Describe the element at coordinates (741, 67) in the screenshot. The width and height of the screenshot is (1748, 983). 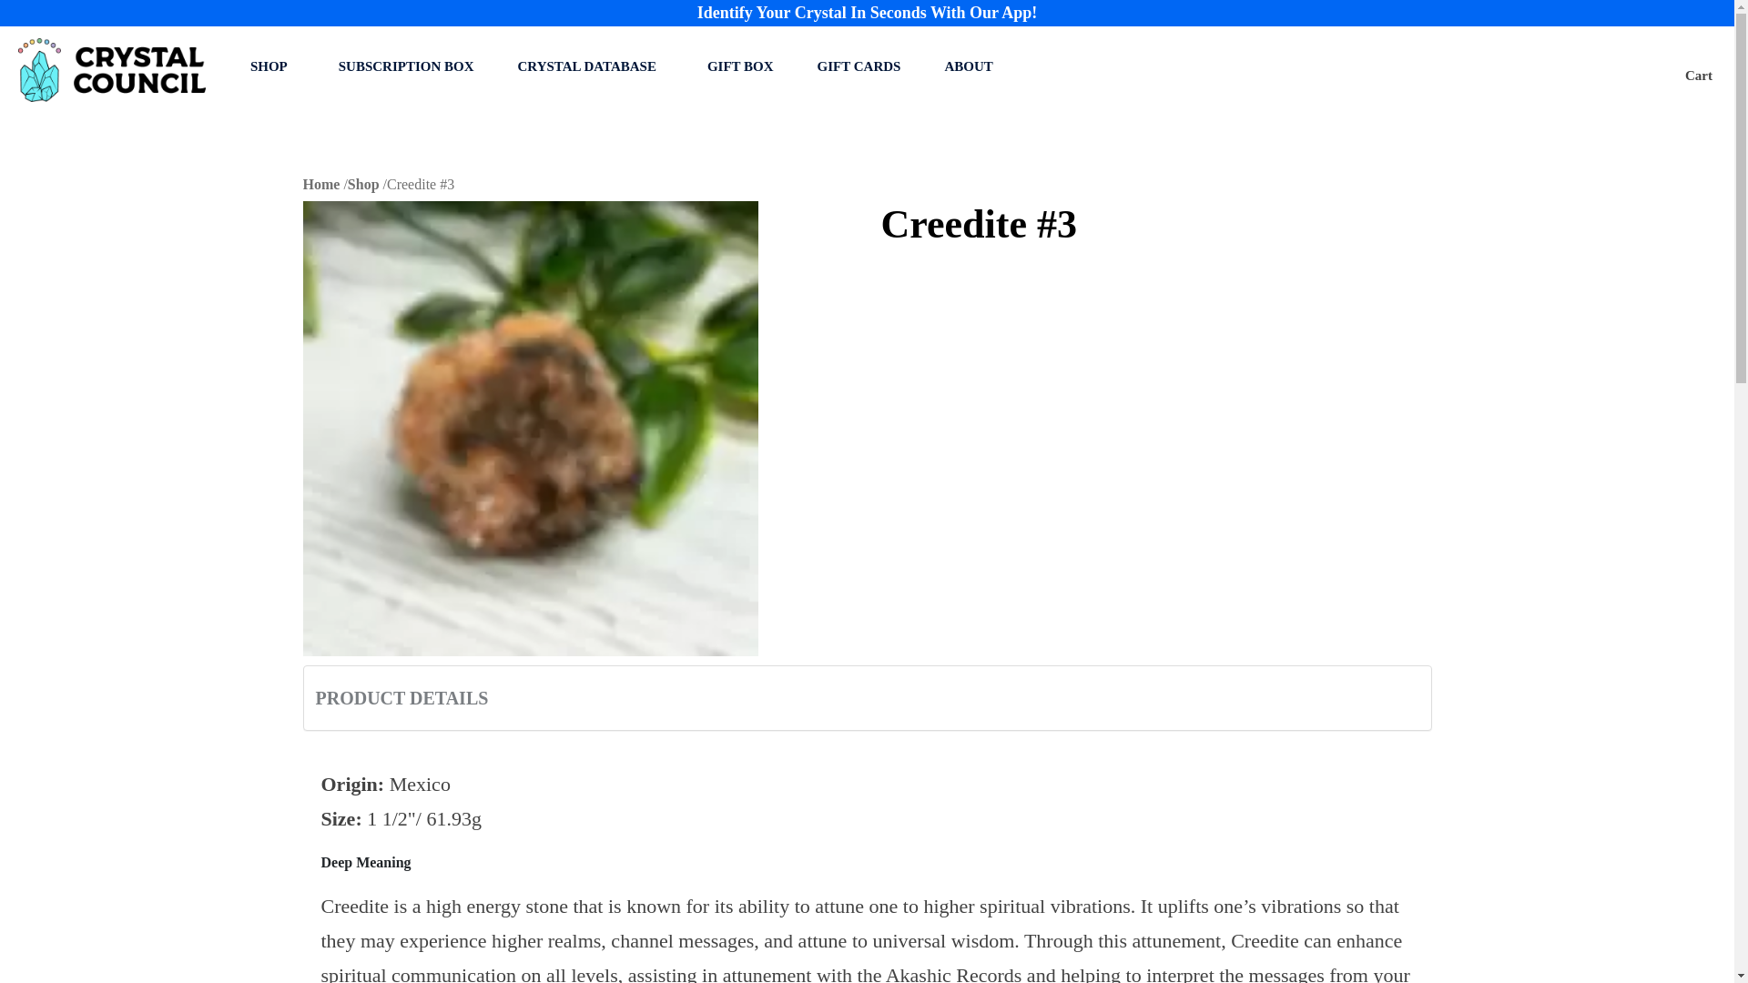
I see `GIFT BOX` at that location.